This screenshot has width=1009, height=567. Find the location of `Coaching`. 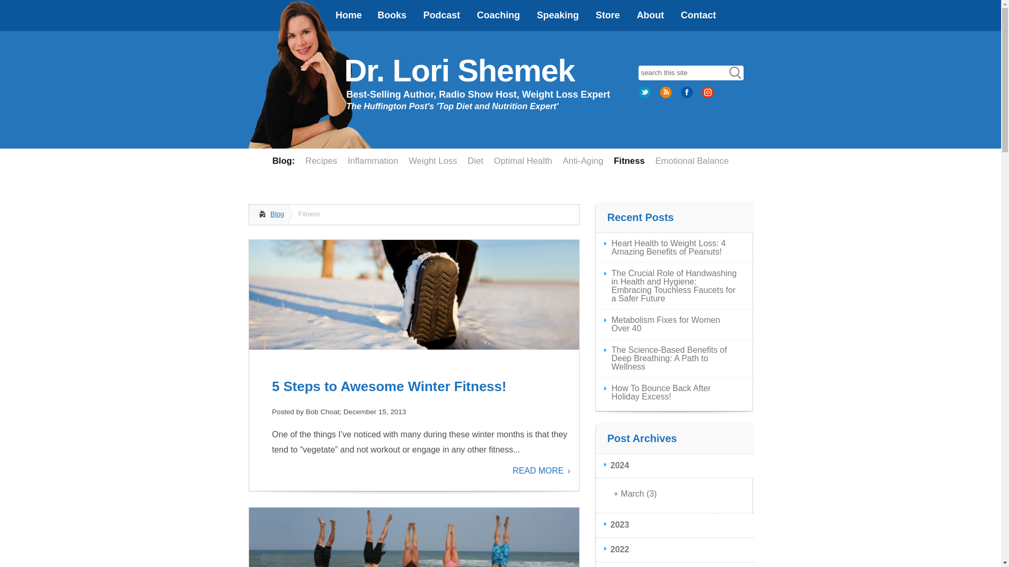

Coaching is located at coordinates (499, 16).